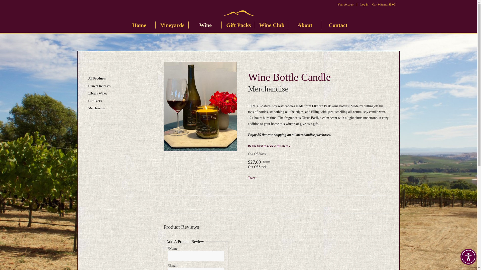 The height and width of the screenshot is (270, 481). I want to click on Library Wines, so click(114, 93).